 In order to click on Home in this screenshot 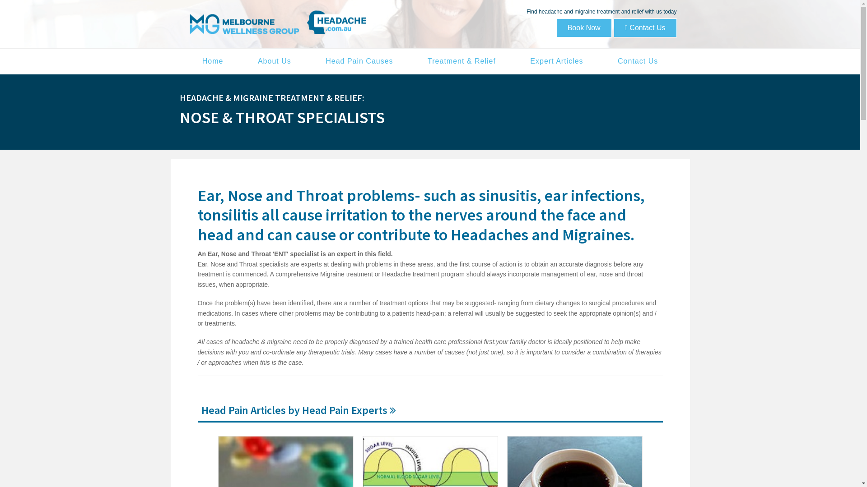, I will do `click(213, 61)`.